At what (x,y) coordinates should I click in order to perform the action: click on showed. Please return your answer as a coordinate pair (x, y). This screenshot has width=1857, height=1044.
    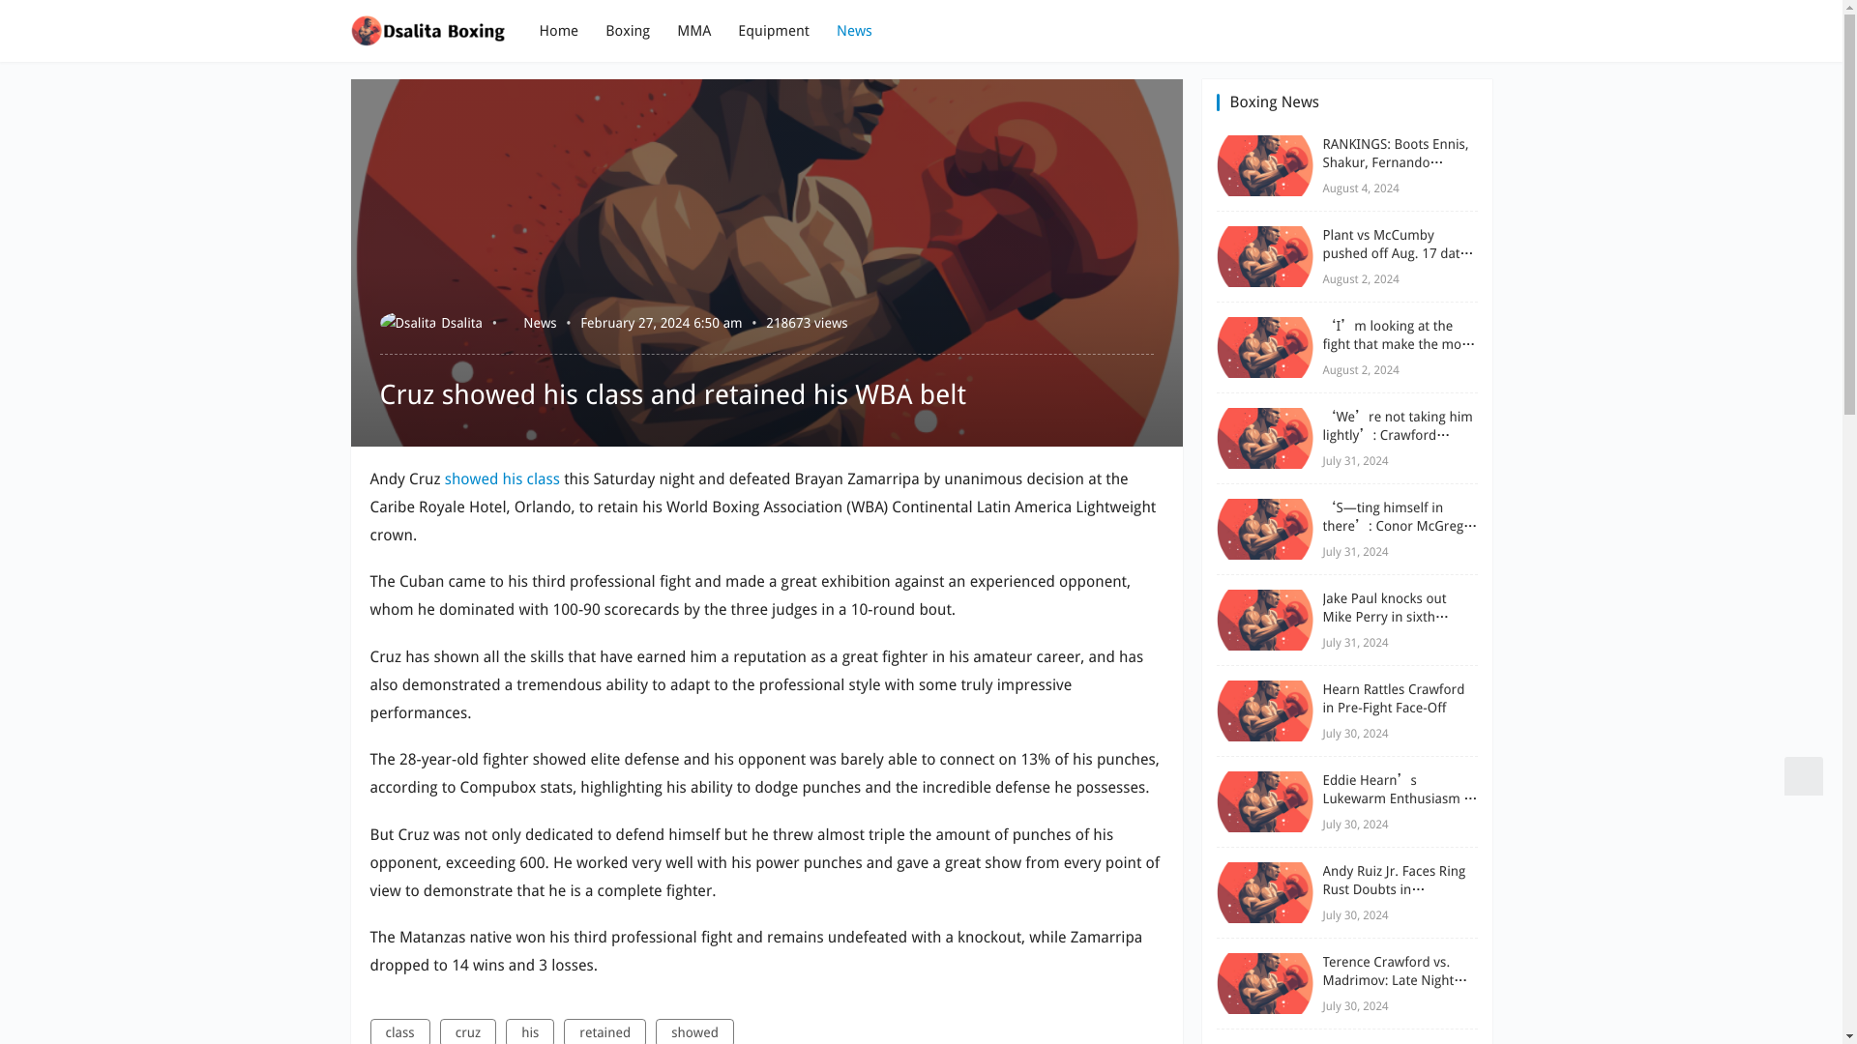
    Looking at the image, I should click on (694, 1031).